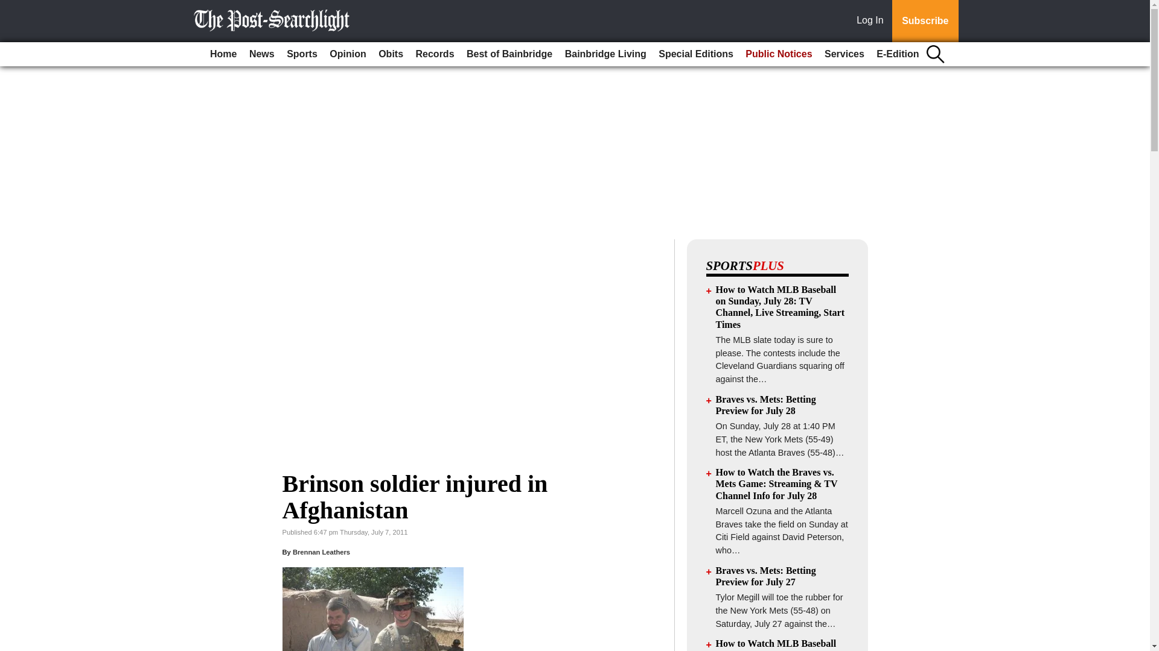 This screenshot has height=651, width=1159. Describe the element at coordinates (872, 21) in the screenshot. I see `Log In` at that location.